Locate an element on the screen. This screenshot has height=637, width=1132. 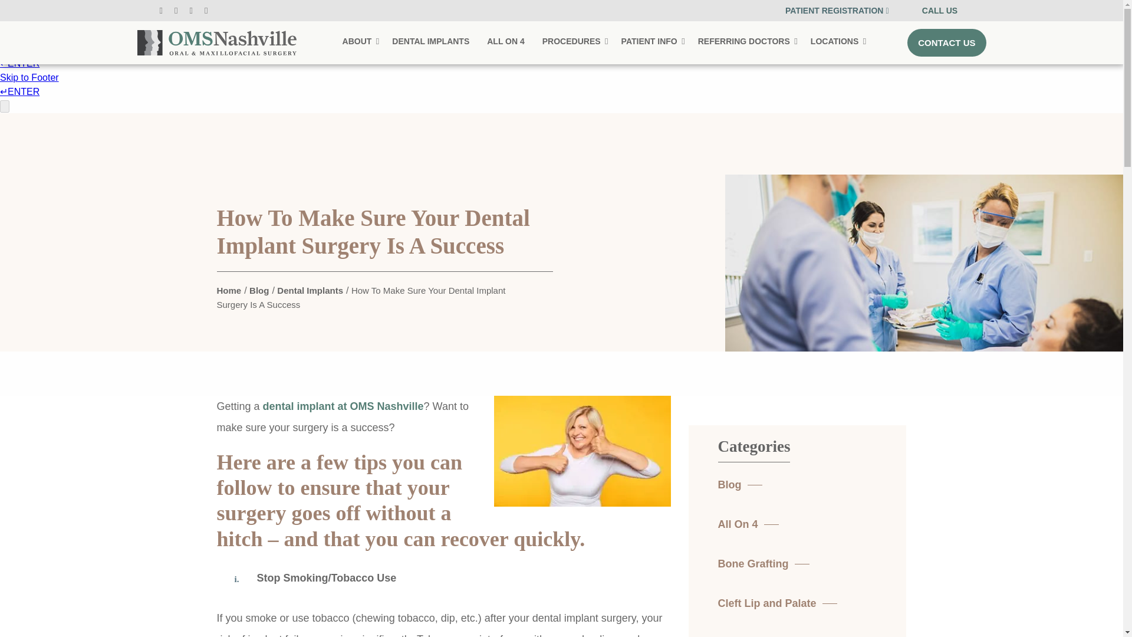
Go to OMS Nashville. is located at coordinates (229, 290).